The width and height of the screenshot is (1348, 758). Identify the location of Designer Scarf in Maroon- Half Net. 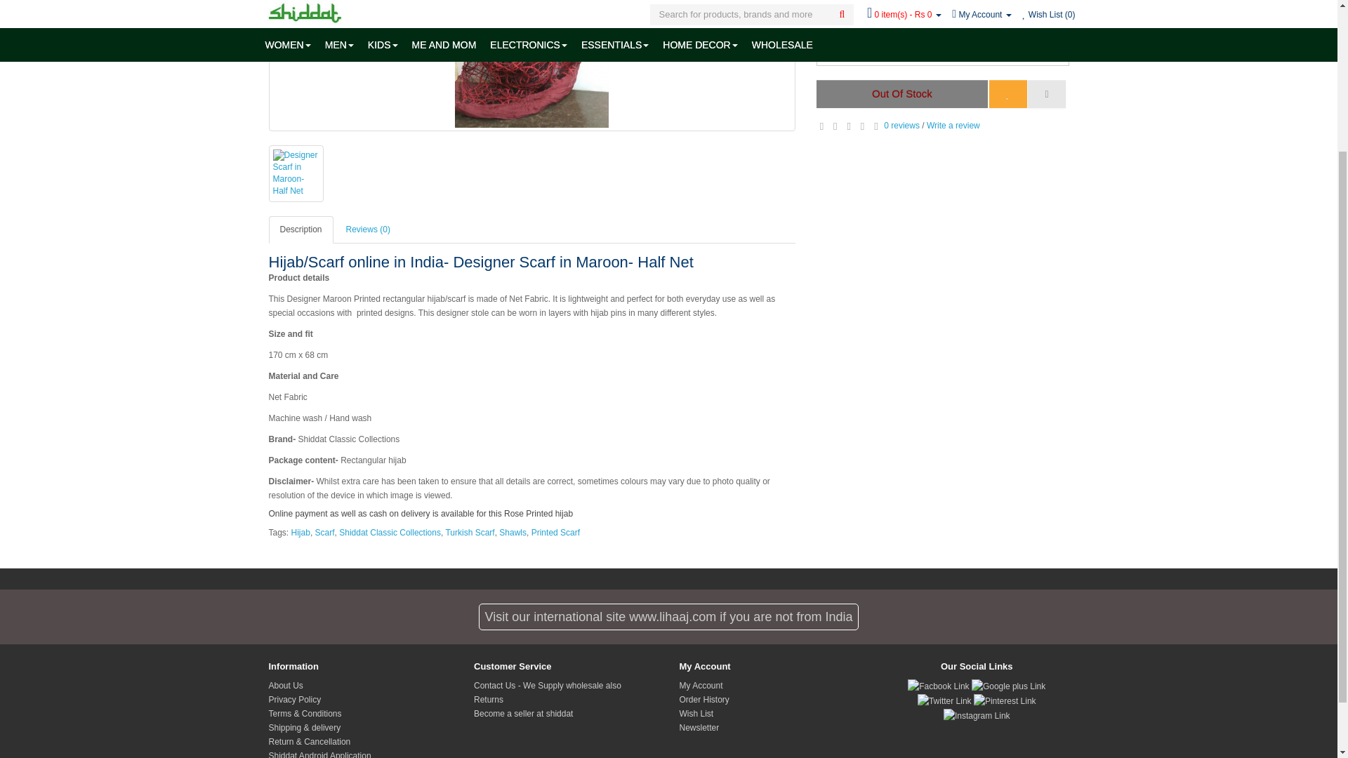
(296, 174).